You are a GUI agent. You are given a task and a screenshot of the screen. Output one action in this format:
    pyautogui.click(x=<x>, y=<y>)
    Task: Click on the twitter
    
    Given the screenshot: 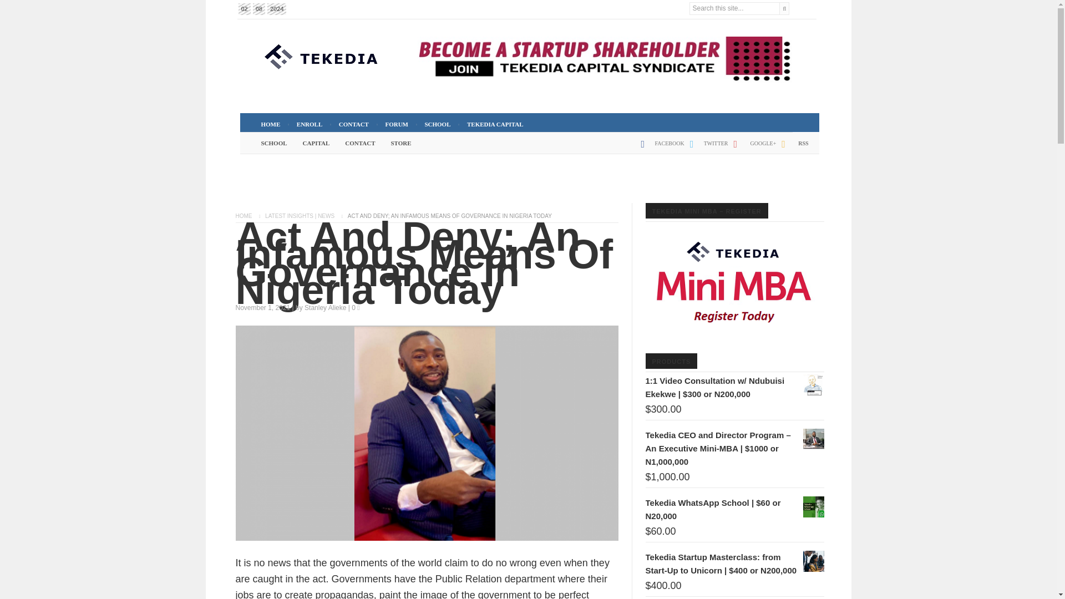 What is the action you would take?
    pyautogui.click(x=707, y=148)
    